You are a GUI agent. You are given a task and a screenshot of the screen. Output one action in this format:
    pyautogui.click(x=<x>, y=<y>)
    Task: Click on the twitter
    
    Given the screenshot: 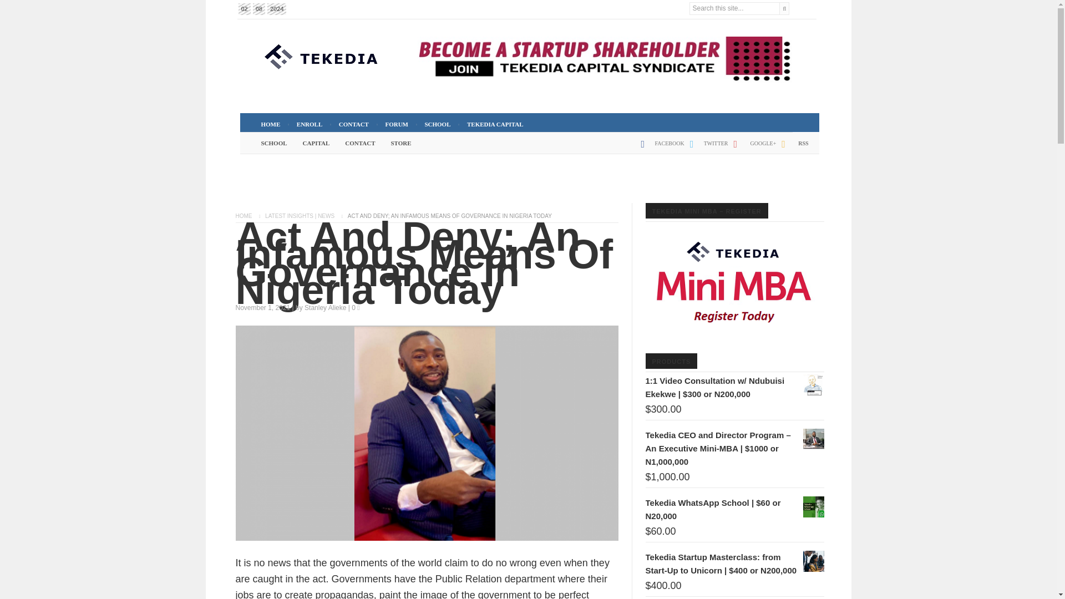 What is the action you would take?
    pyautogui.click(x=707, y=148)
    